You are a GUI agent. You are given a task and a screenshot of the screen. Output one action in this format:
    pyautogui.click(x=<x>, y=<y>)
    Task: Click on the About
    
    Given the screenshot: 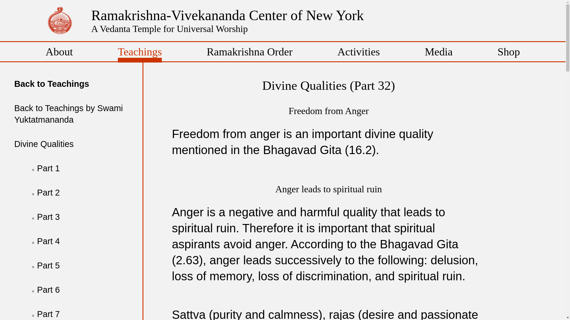 What is the action you would take?
    pyautogui.click(x=59, y=52)
    